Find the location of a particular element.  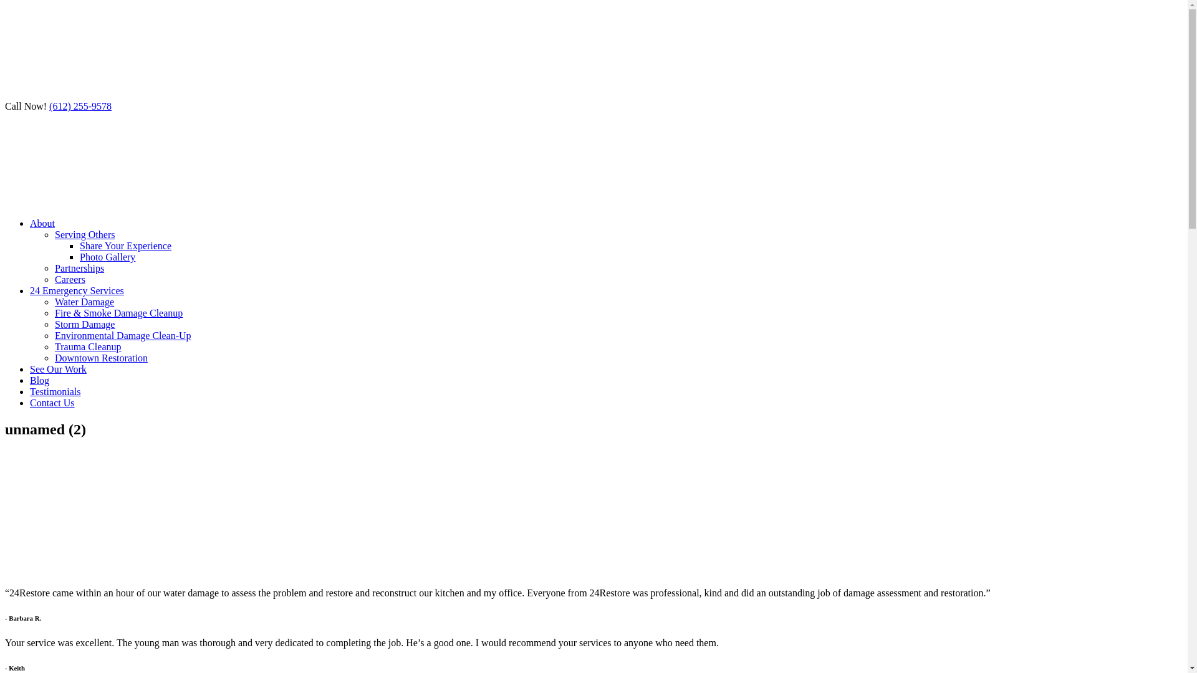

Careers is located at coordinates (70, 279).